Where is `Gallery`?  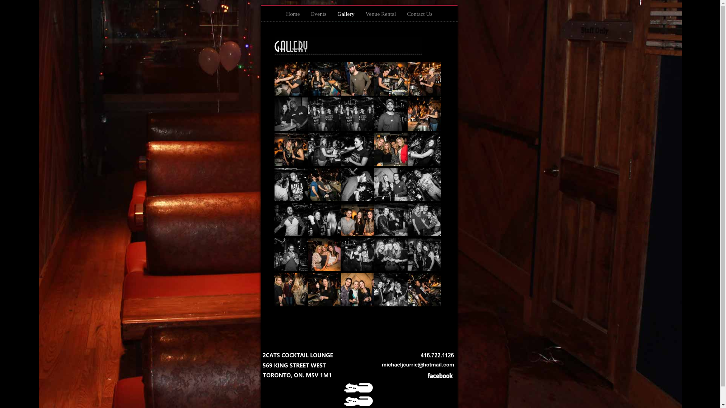
Gallery is located at coordinates (346, 16).